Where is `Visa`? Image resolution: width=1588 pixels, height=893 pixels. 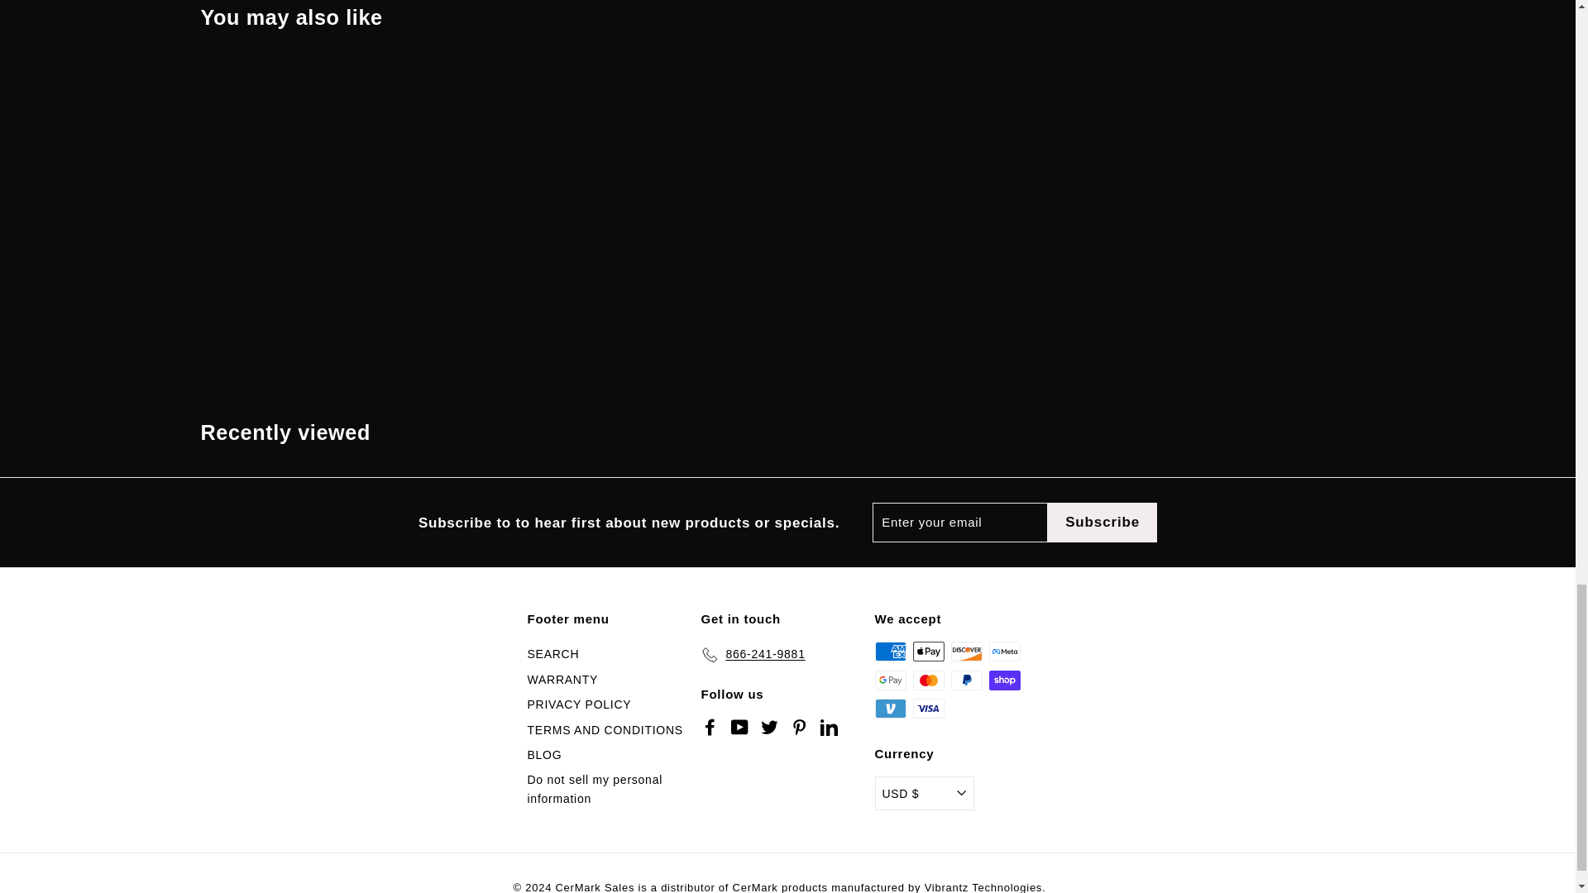
Visa is located at coordinates (929, 708).